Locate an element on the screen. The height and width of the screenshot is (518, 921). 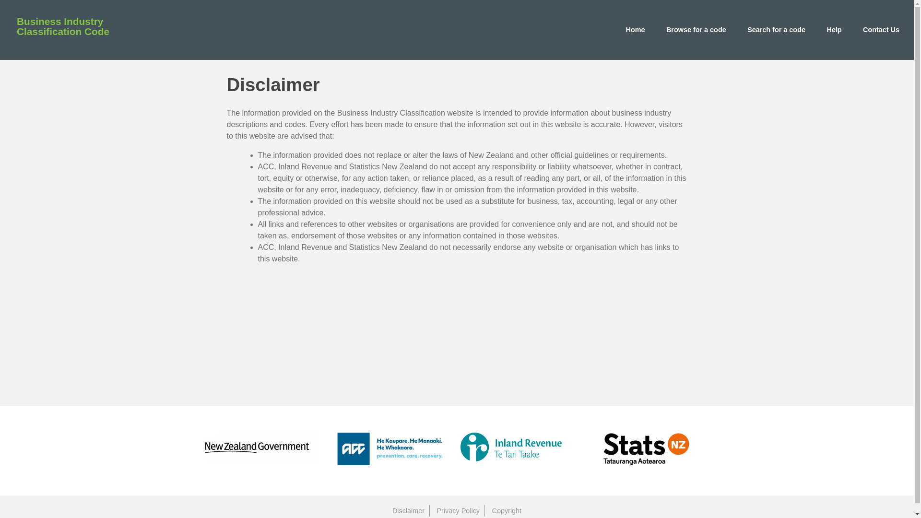
Contact Us is located at coordinates (881, 30).